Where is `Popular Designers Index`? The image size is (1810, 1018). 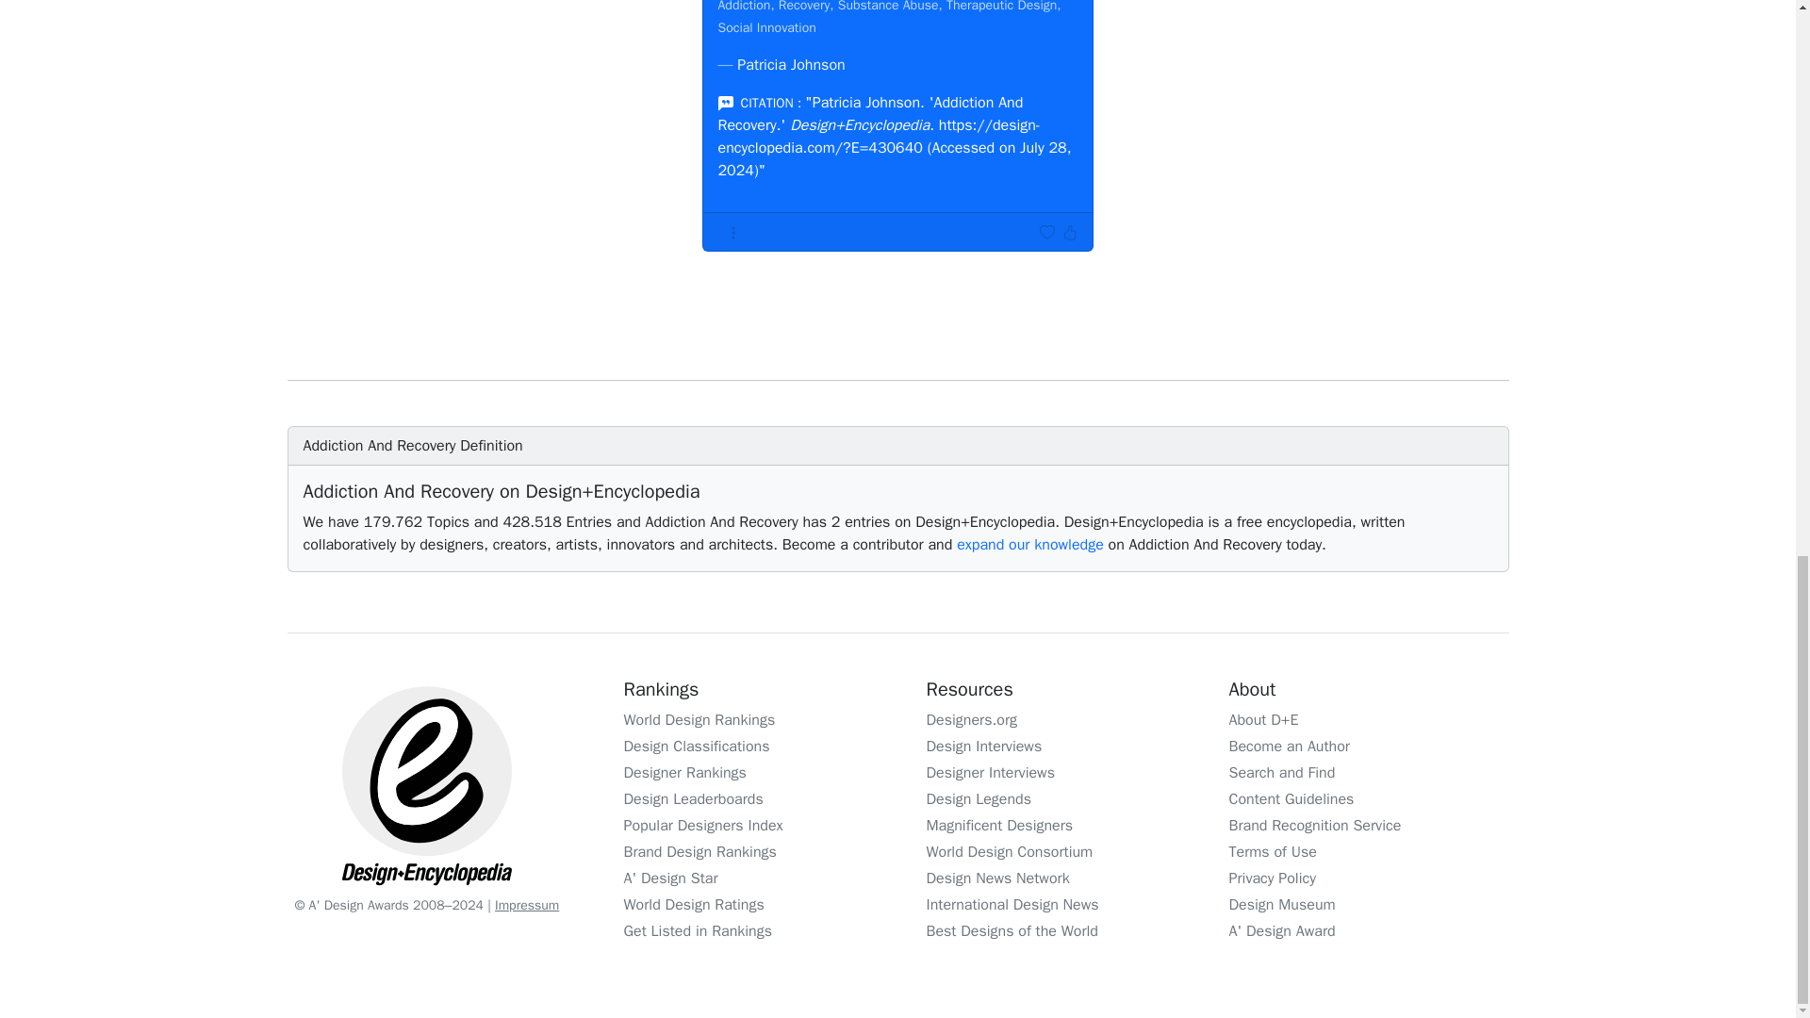 Popular Designers Index is located at coordinates (703, 826).